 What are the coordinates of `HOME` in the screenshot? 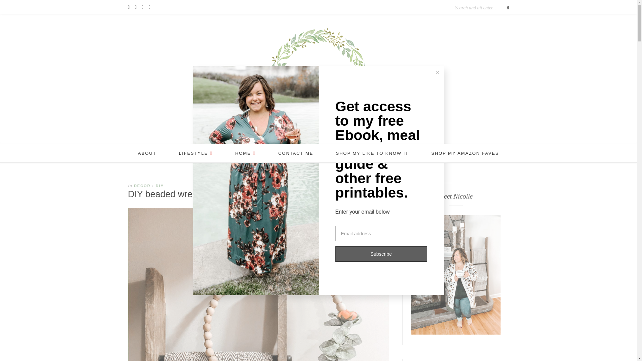 It's located at (245, 153).